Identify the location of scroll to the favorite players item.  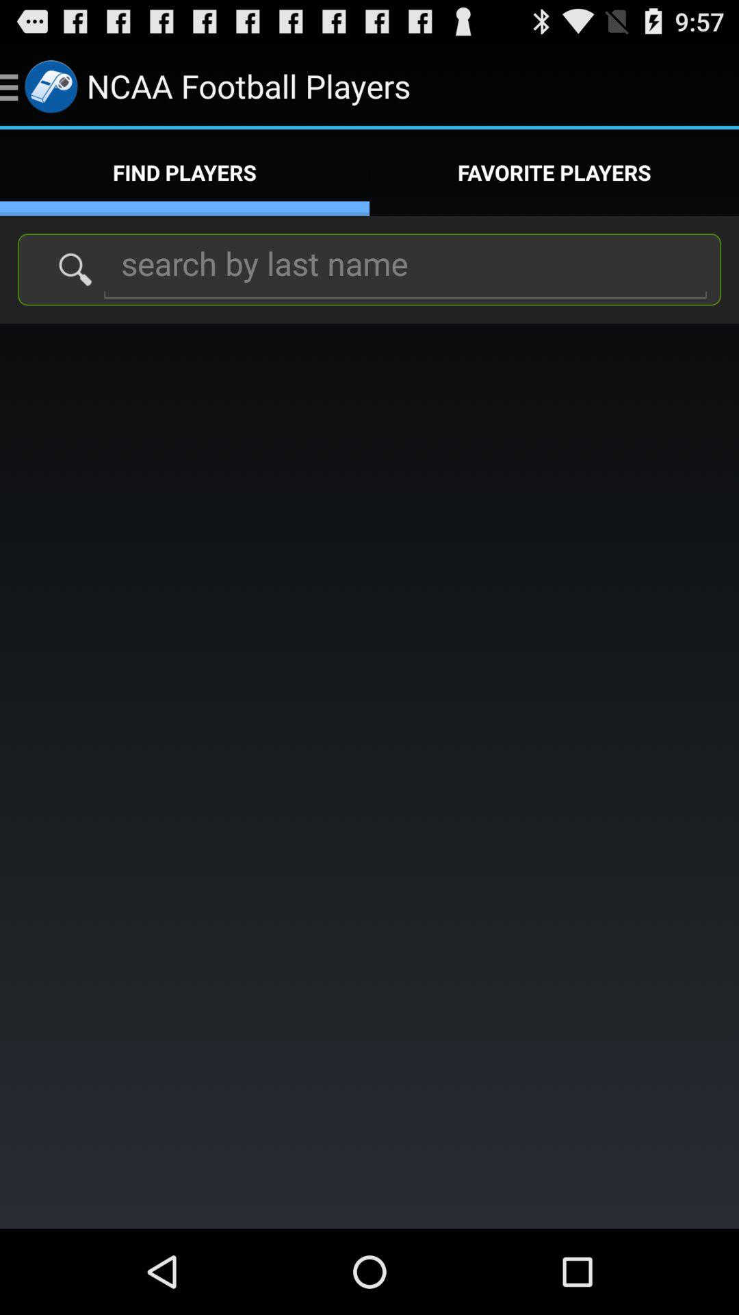
(554, 173).